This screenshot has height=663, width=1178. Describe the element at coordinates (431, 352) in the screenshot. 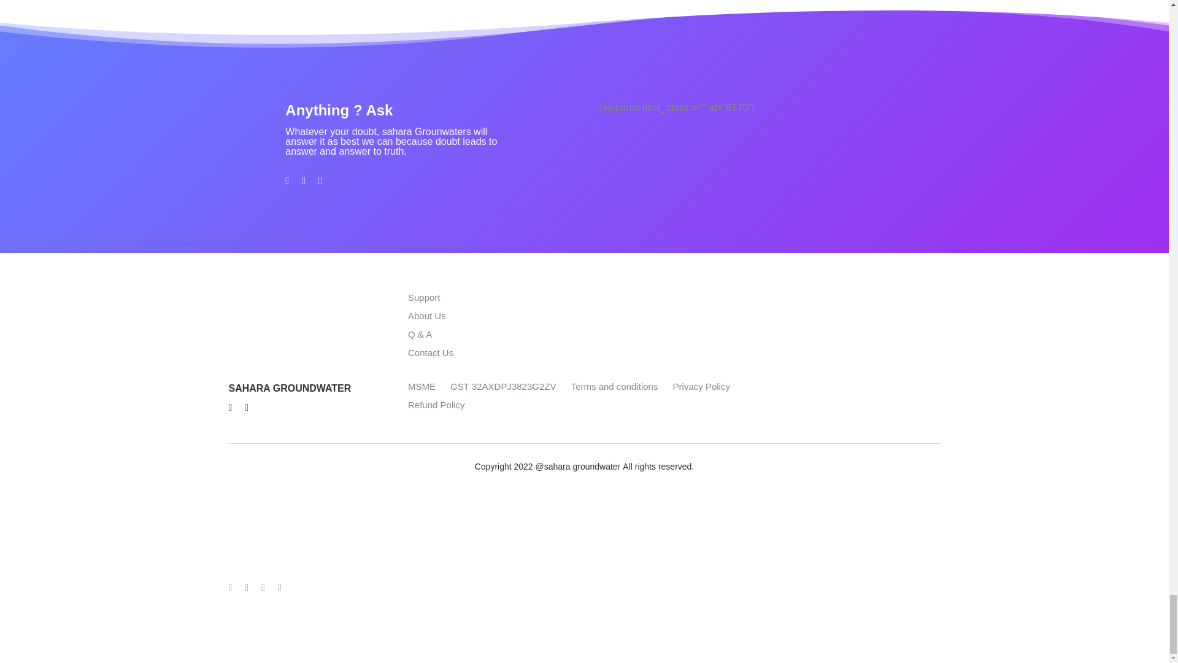

I see `Contact Us` at that location.